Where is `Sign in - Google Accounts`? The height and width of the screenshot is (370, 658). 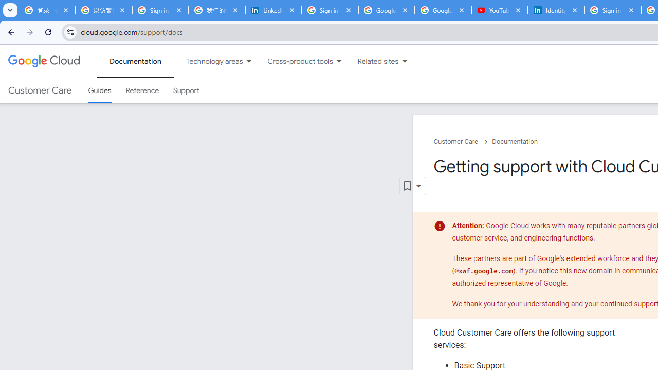
Sign in - Google Accounts is located at coordinates (160, 10).